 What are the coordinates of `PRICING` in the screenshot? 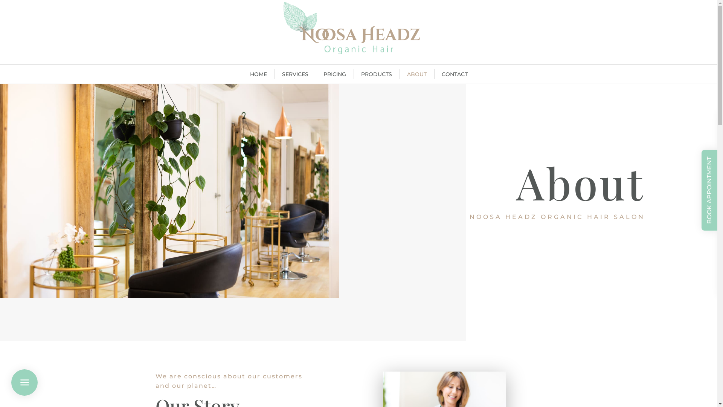 It's located at (334, 74).